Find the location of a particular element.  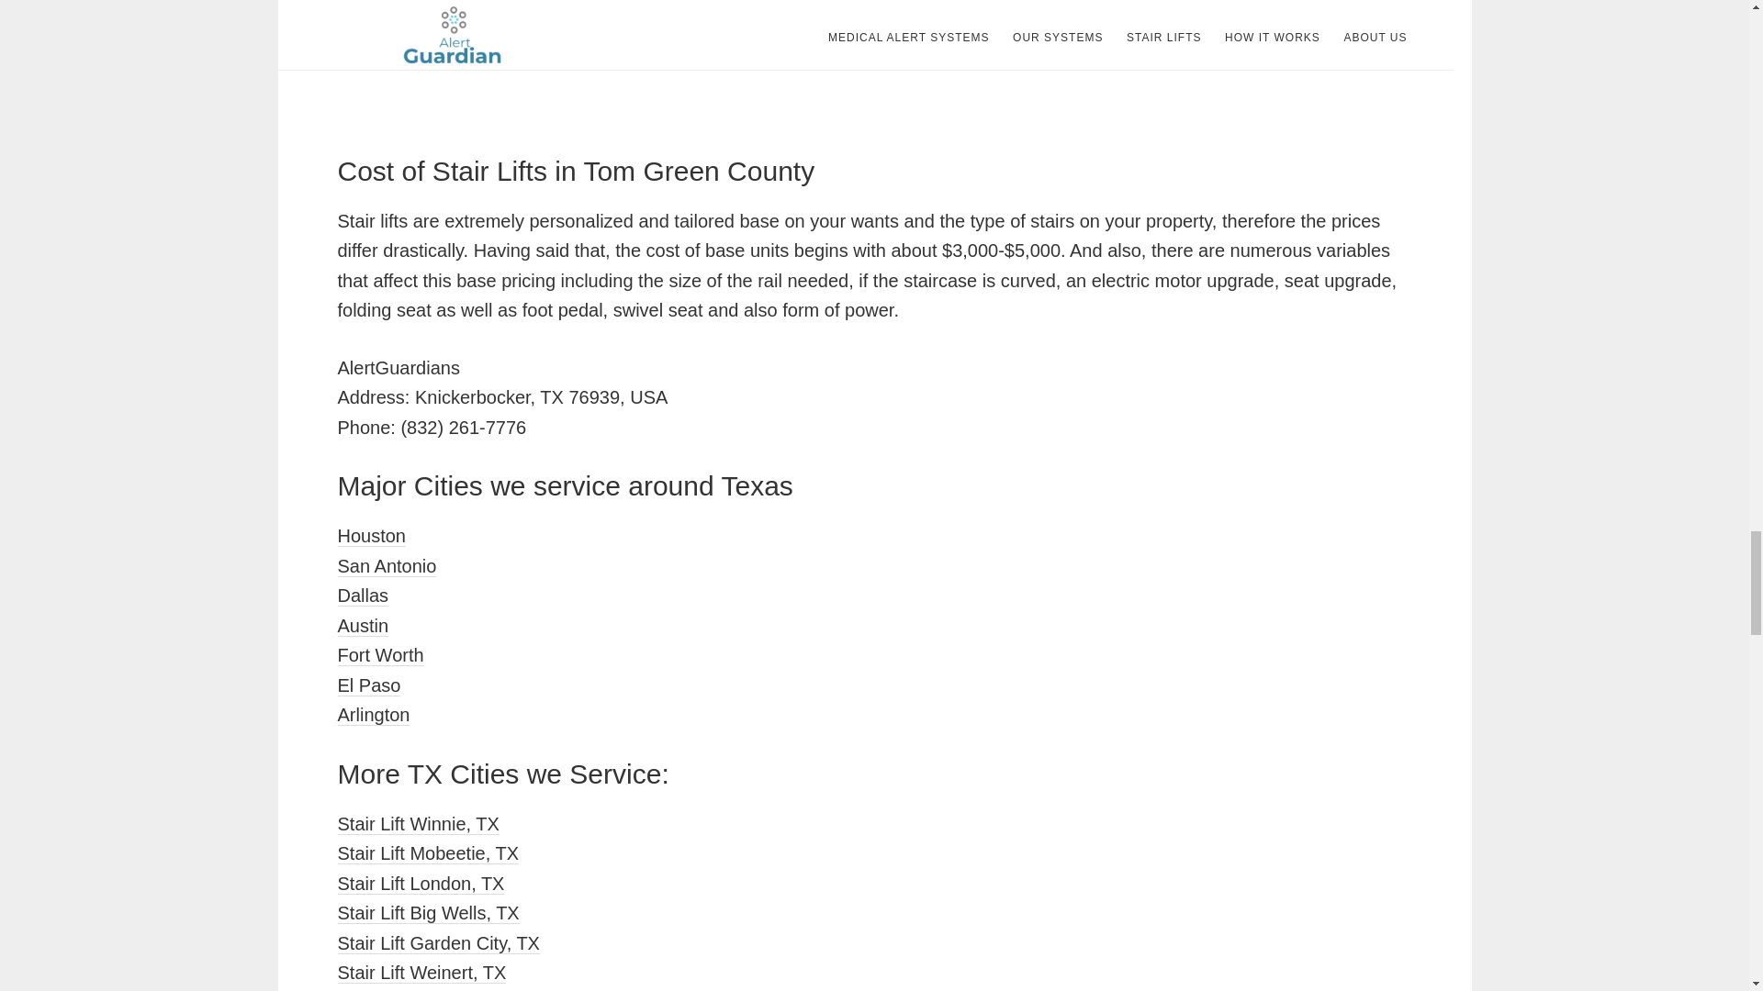

Fort Worth is located at coordinates (381, 655).